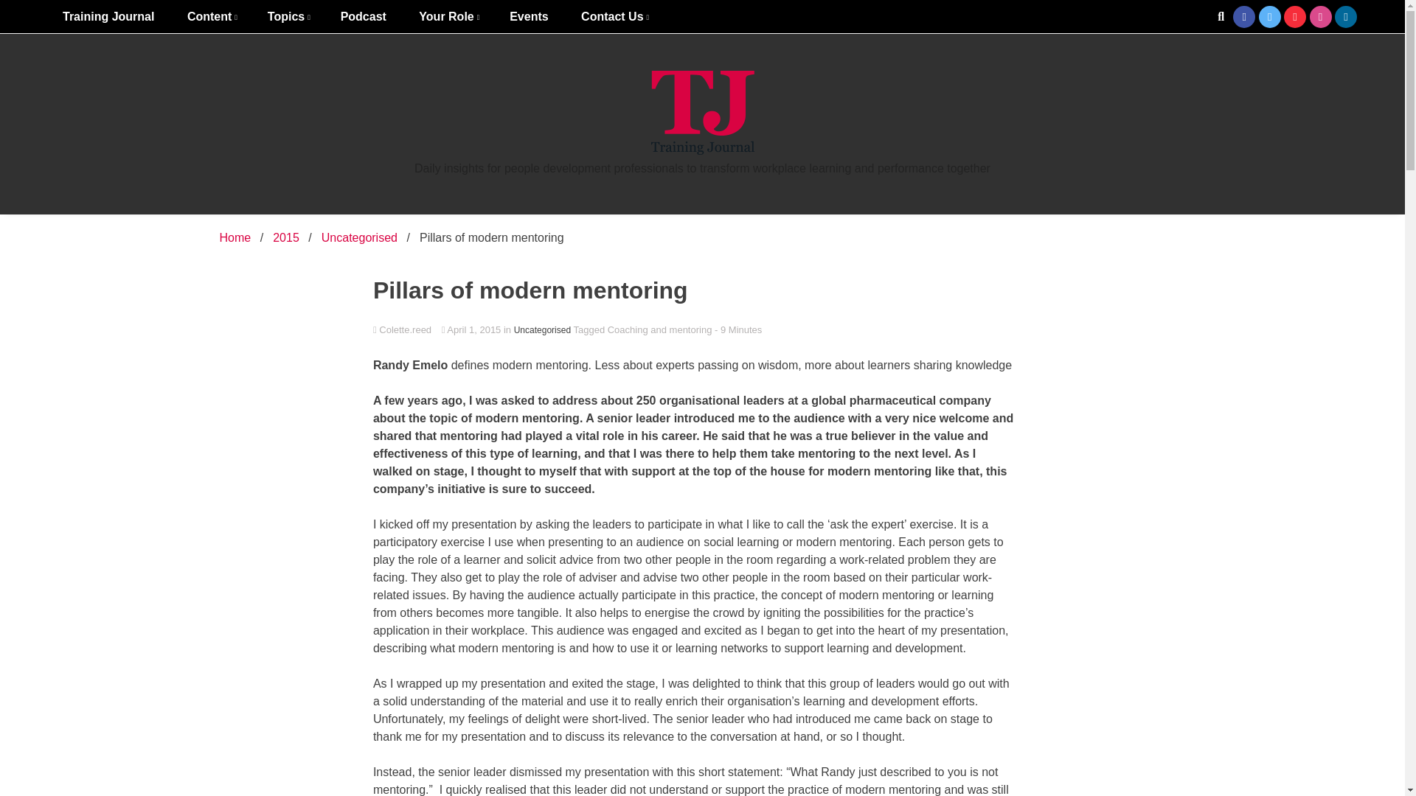  What do you see at coordinates (288, 16) in the screenshot?
I see `Topics` at bounding box center [288, 16].